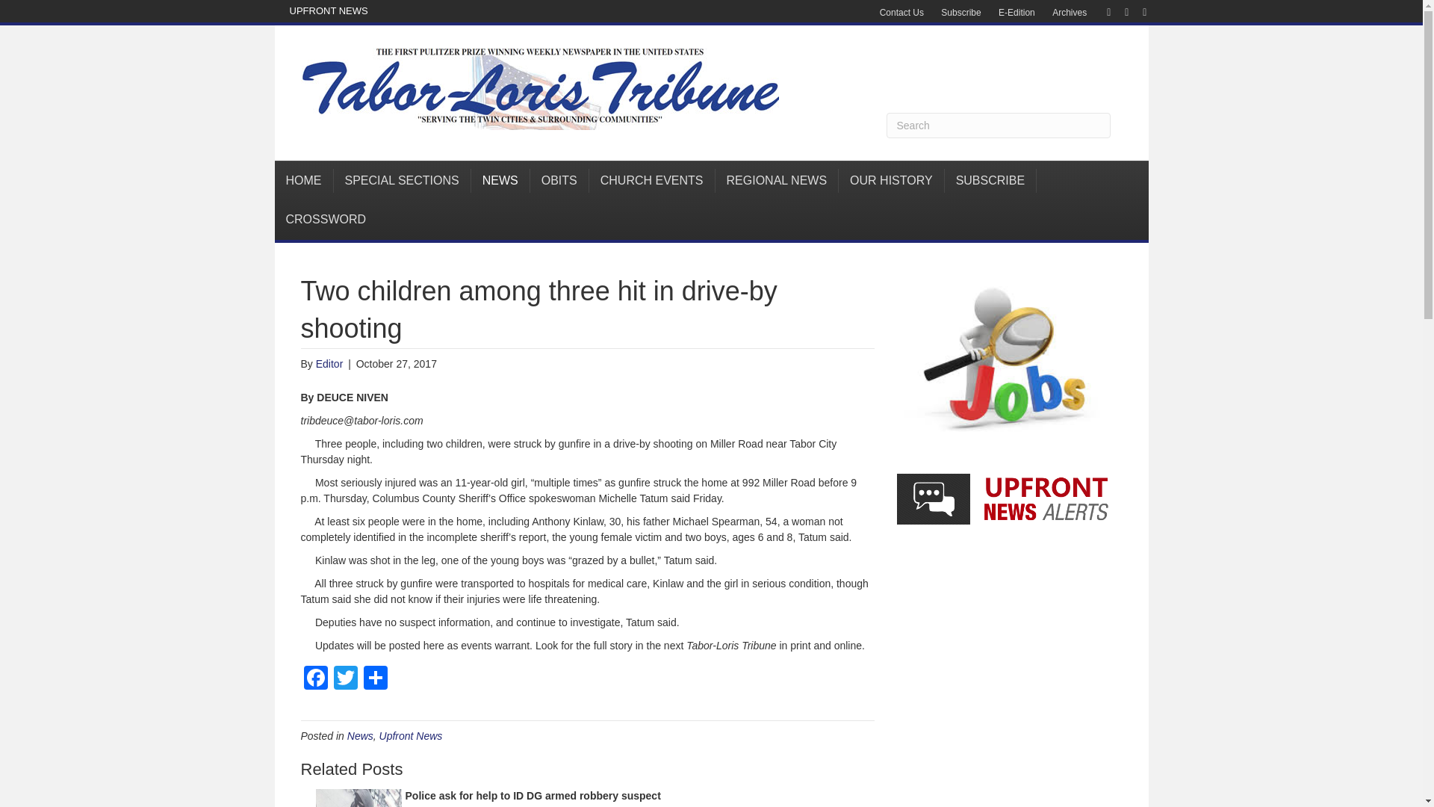 The image size is (1434, 807). What do you see at coordinates (960, 13) in the screenshot?
I see `Subscribe` at bounding box center [960, 13].